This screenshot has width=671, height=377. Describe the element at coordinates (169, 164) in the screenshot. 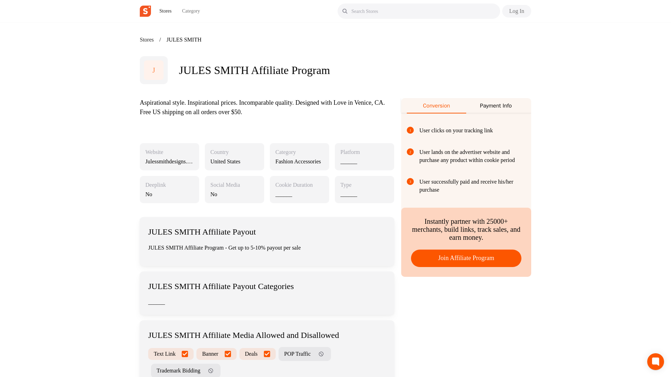

I see `Julessmithdesigns.com` at that location.